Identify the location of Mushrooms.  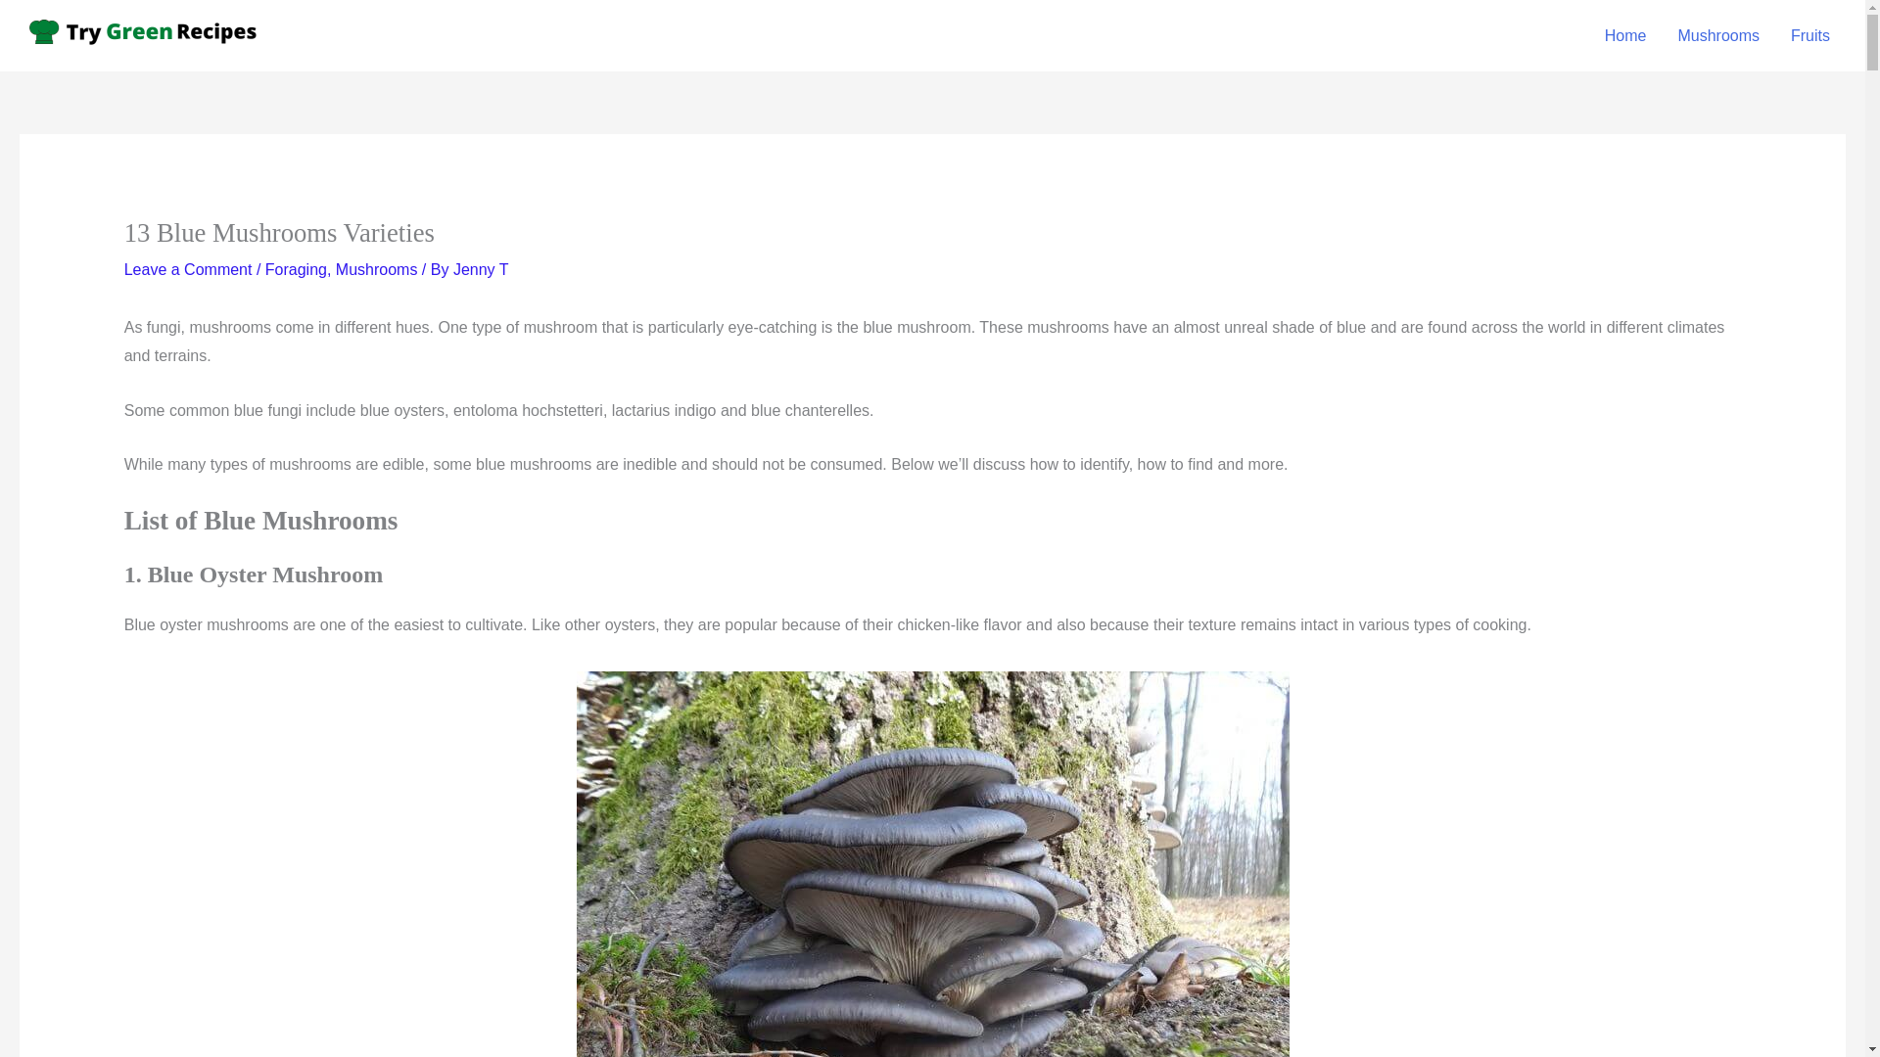
(376, 269).